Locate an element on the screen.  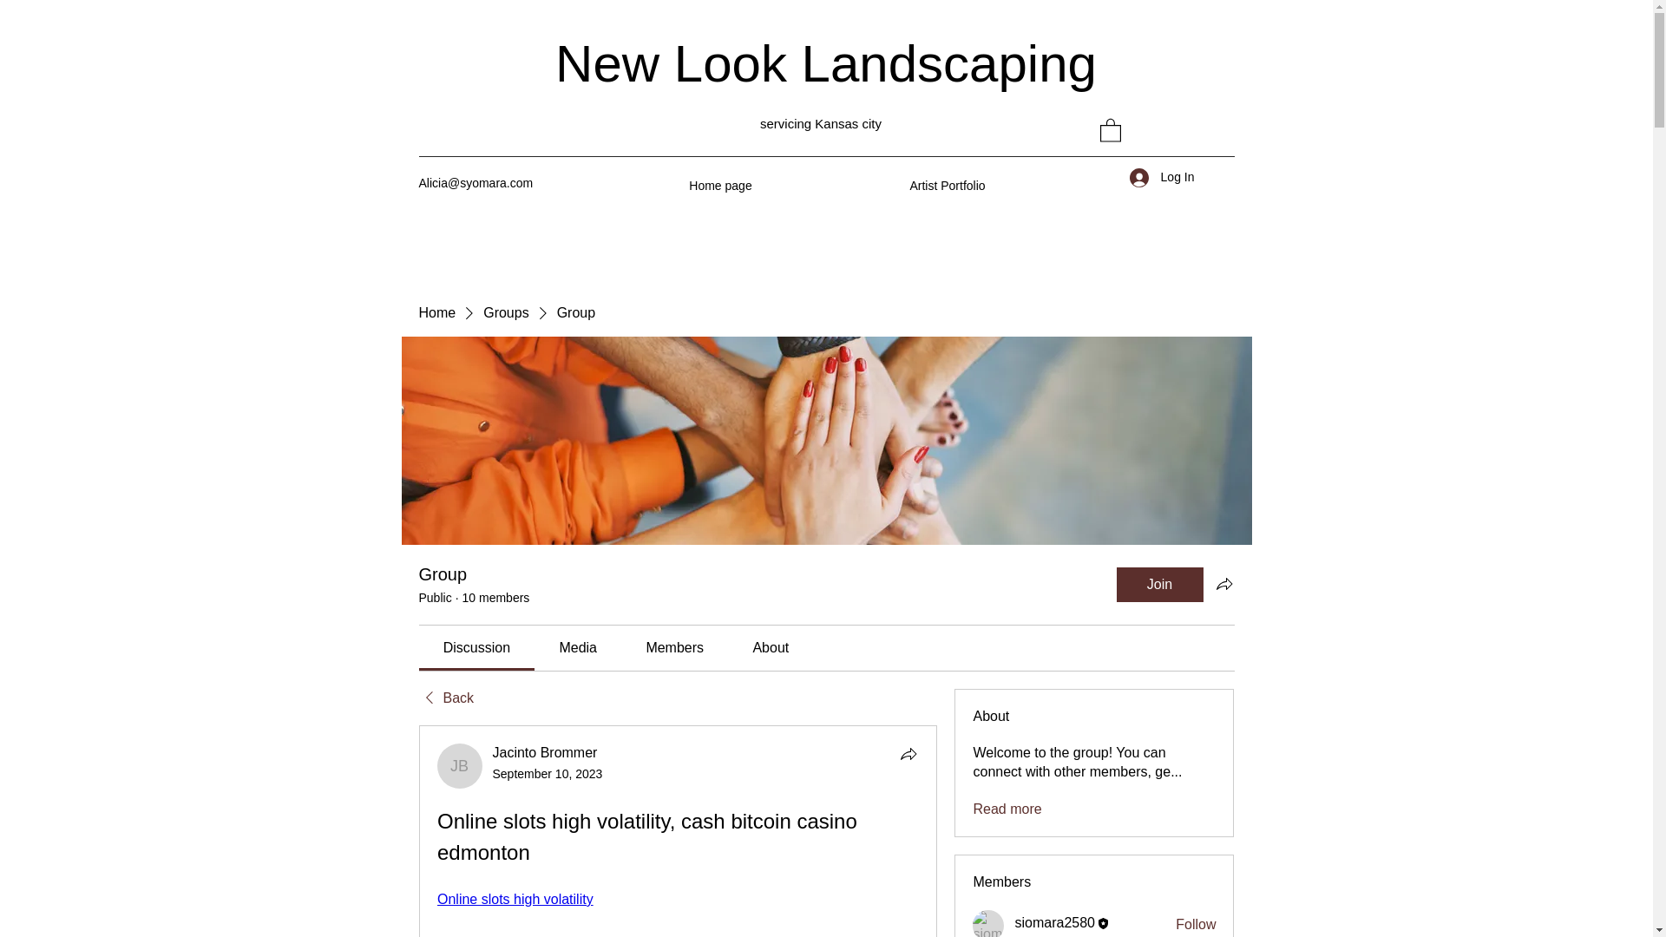
Jacinto Brommer is located at coordinates (460, 766).